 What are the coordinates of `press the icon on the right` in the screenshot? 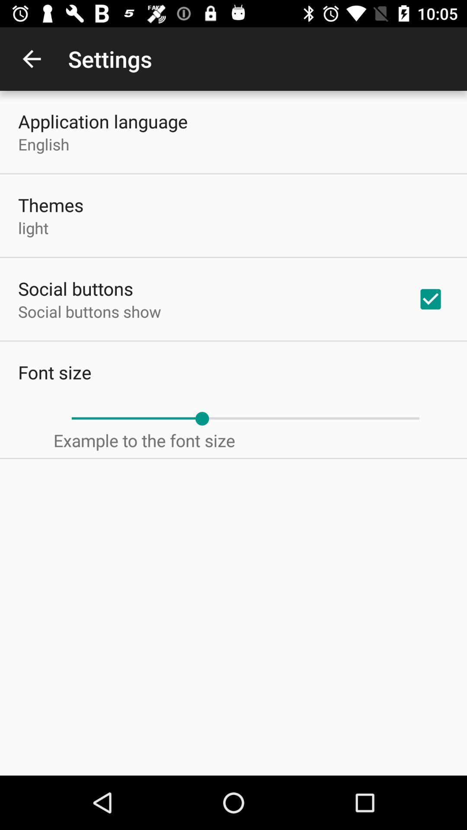 It's located at (431, 299).